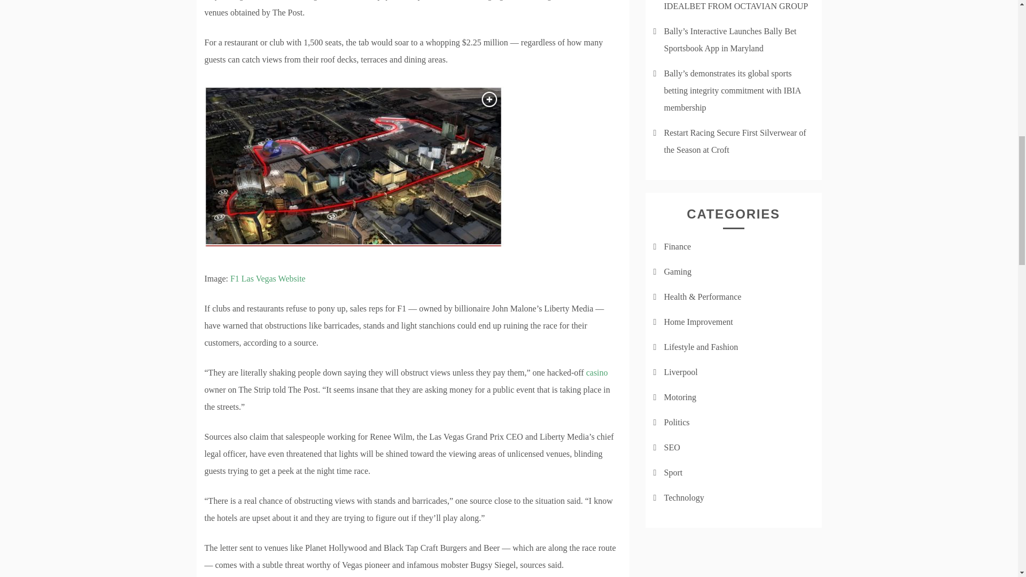 This screenshot has height=577, width=1026. What do you see at coordinates (269, 279) in the screenshot?
I see `F1 Las Vegas Website ` at bounding box center [269, 279].